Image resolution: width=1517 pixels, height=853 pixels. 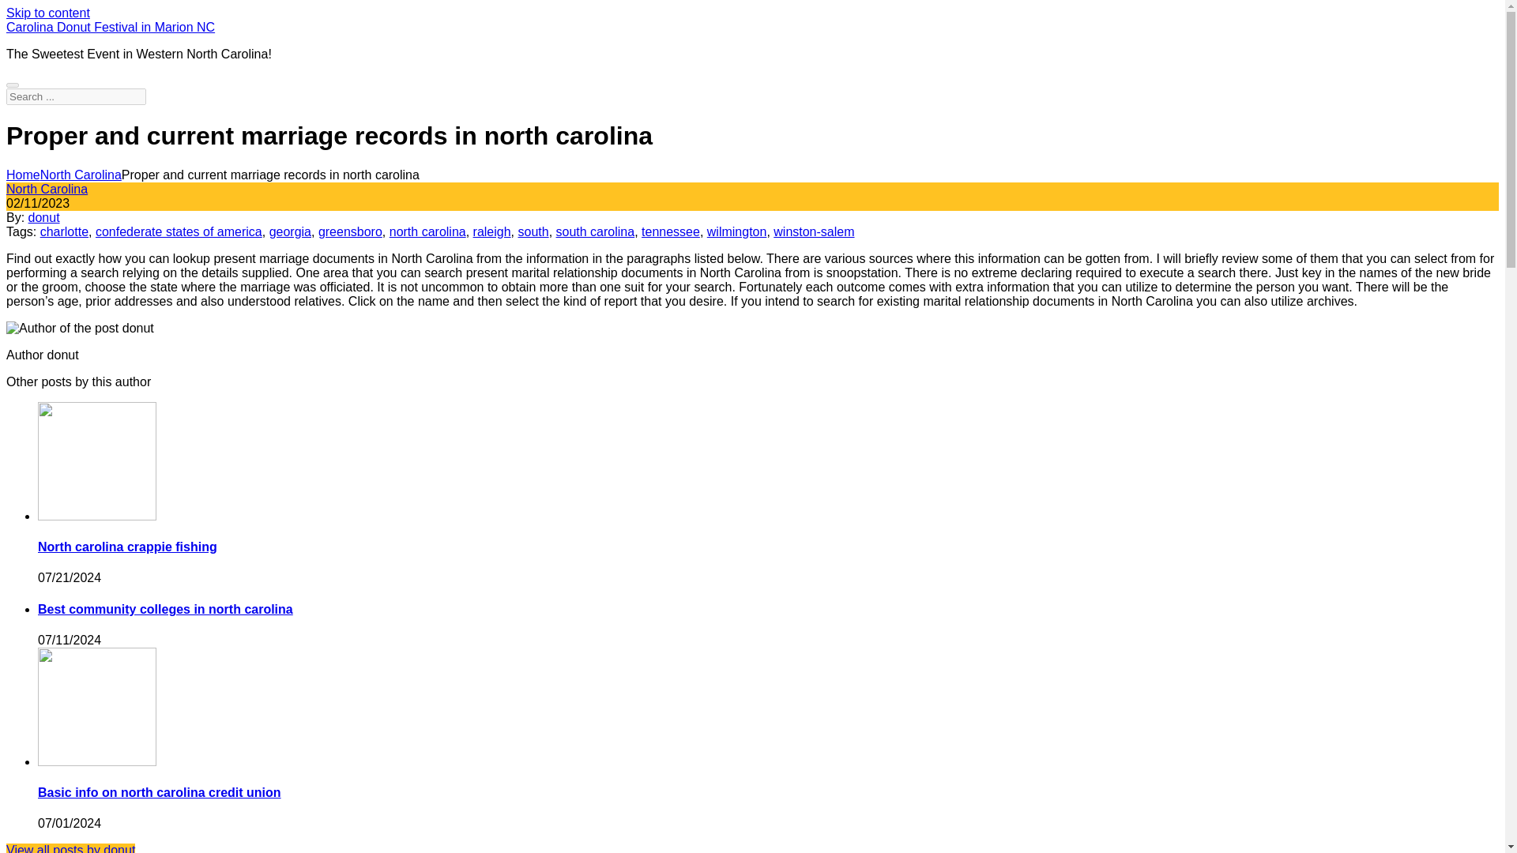 What do you see at coordinates (492, 232) in the screenshot?
I see `raleigh` at bounding box center [492, 232].